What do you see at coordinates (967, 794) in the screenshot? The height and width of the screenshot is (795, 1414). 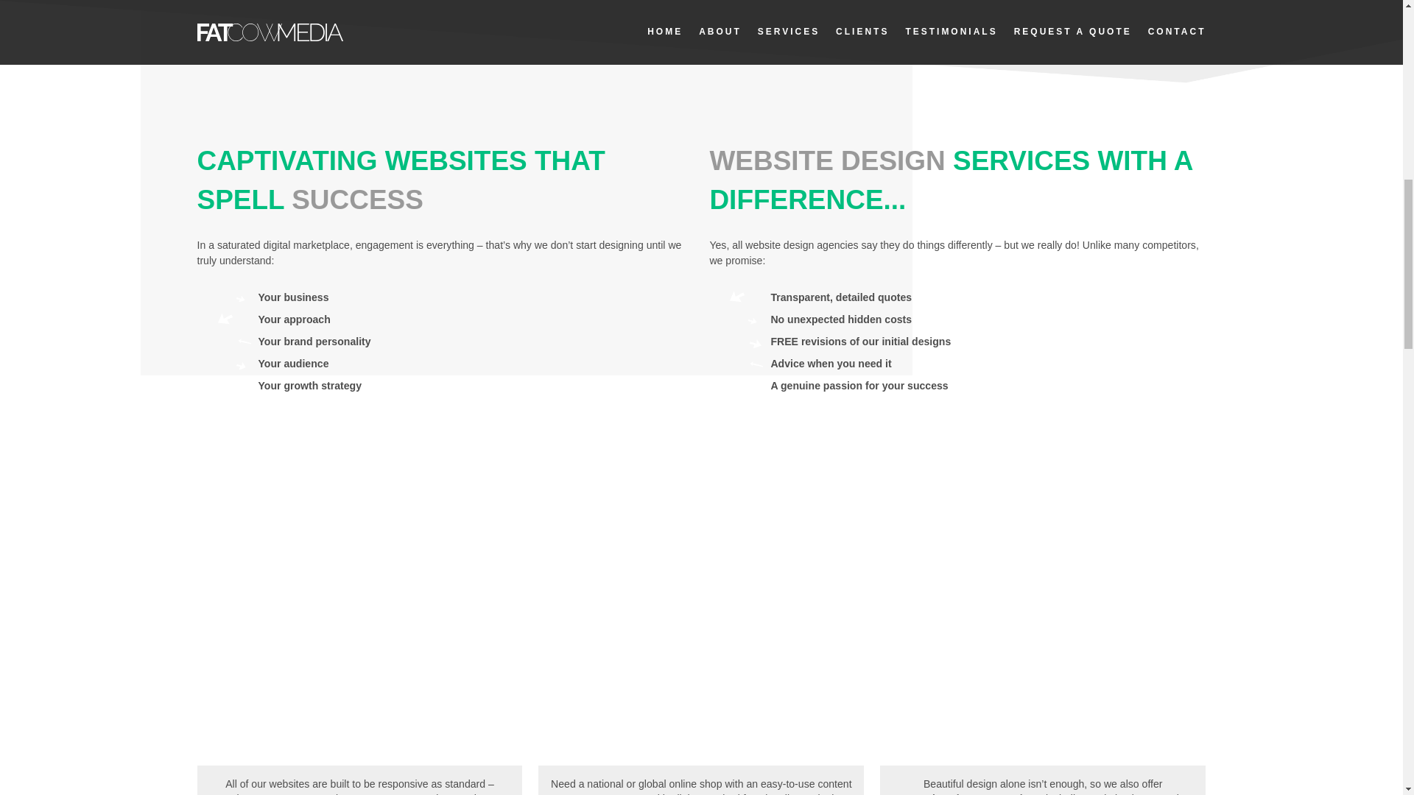 I see `comprehensive SEO services` at bounding box center [967, 794].